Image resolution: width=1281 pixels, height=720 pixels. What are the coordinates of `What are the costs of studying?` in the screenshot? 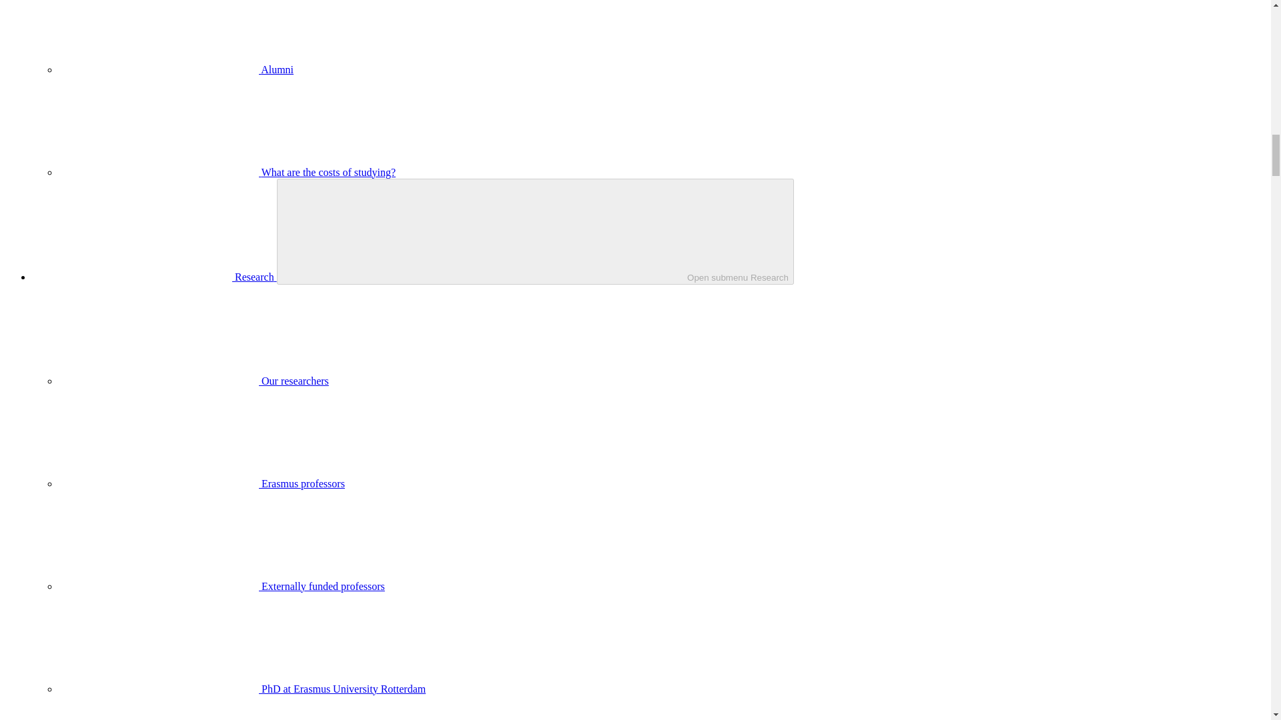 It's located at (227, 172).